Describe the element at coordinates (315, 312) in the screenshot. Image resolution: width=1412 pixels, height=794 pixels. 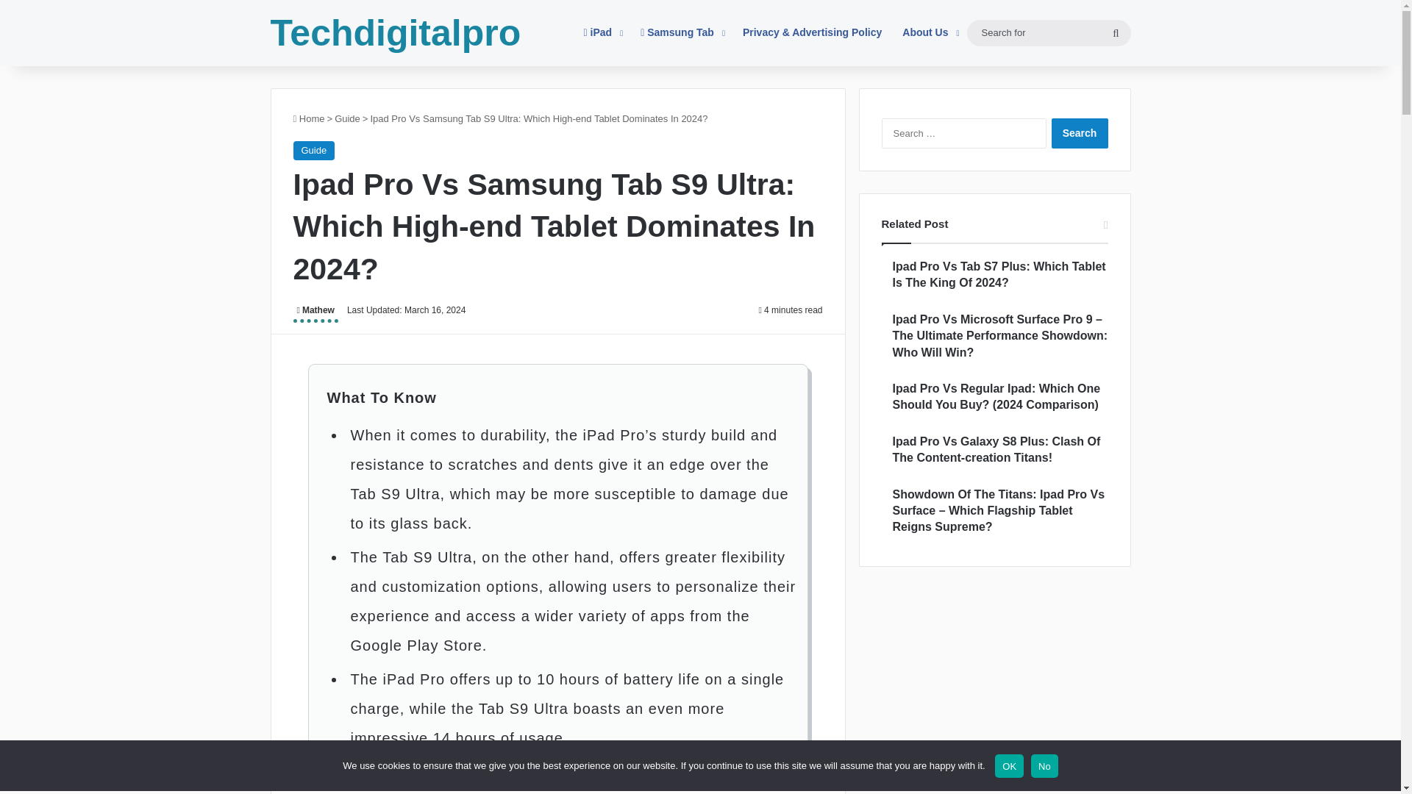
I see `Mathew` at that location.